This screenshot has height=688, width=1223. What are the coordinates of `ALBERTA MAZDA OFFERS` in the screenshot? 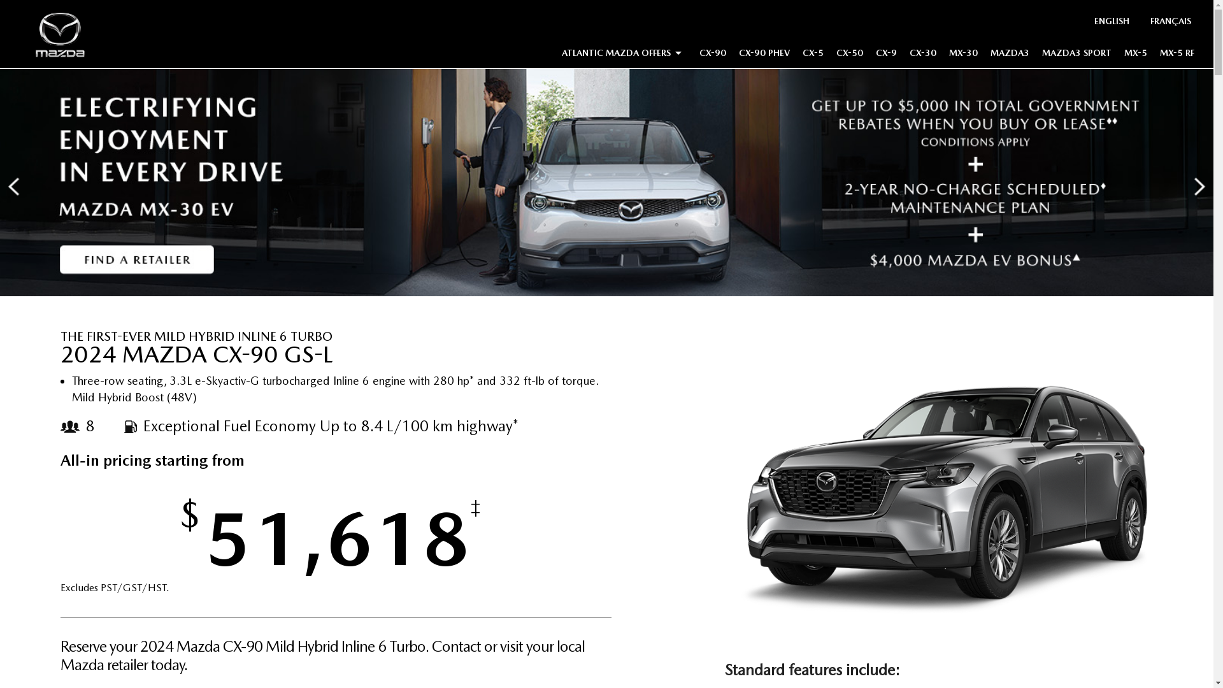 It's located at (638, 94).